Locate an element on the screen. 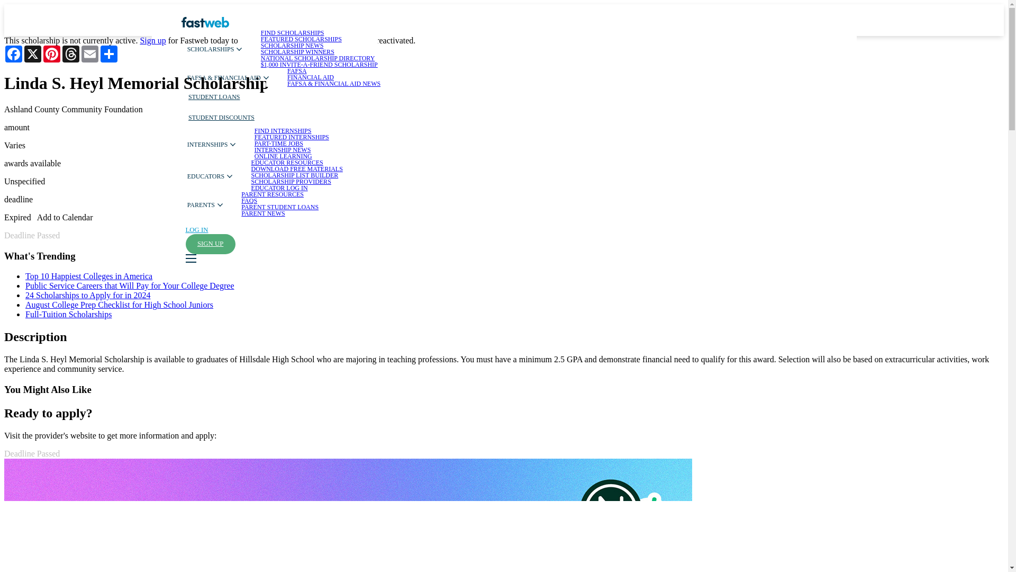 This screenshot has height=572, width=1016. FIND SCHOLARSHIPS is located at coordinates (292, 33).